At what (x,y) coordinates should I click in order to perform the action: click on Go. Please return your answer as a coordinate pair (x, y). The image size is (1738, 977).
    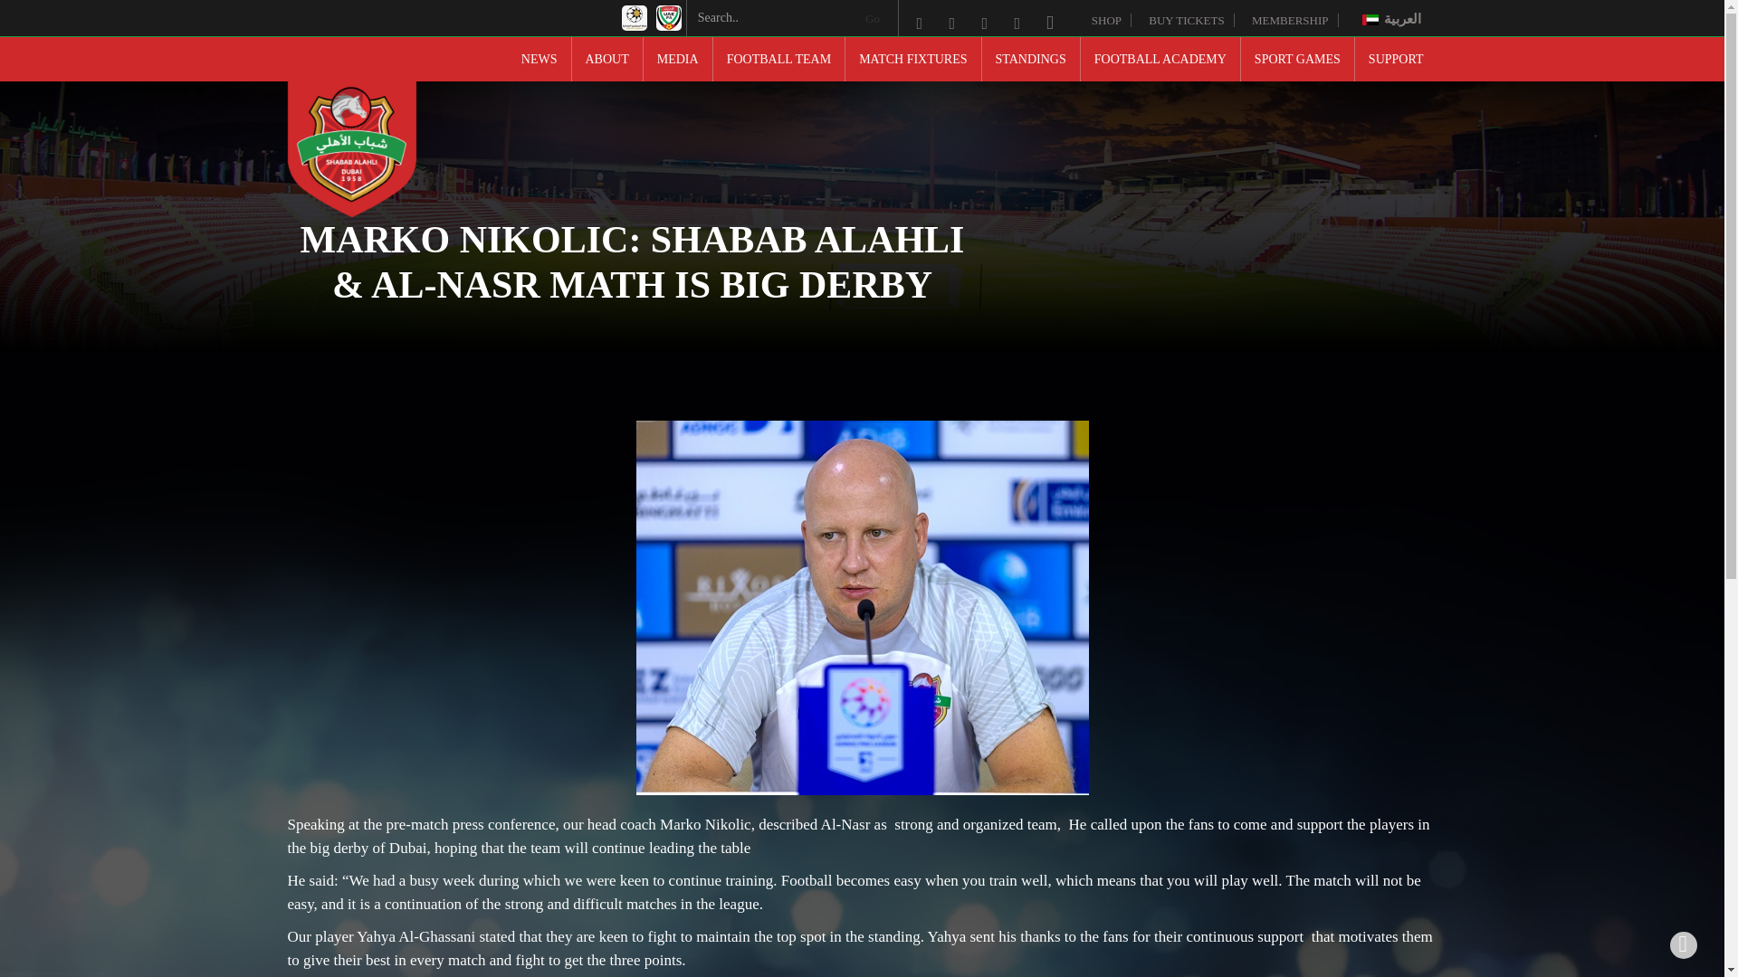
    Looking at the image, I should click on (873, 18).